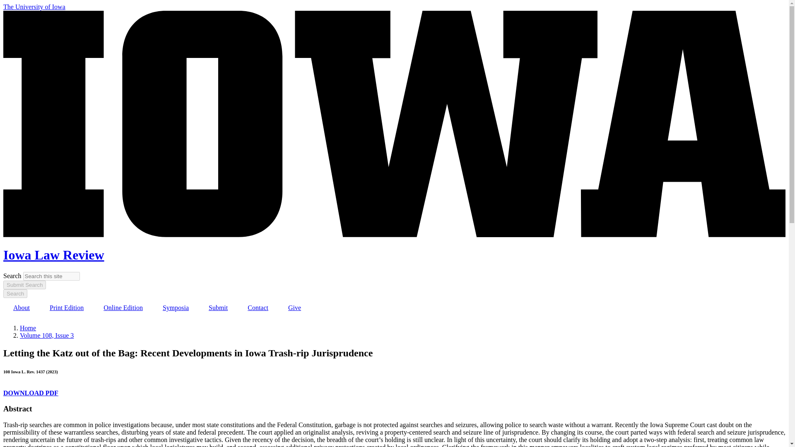  I want to click on Contact, so click(258, 308).